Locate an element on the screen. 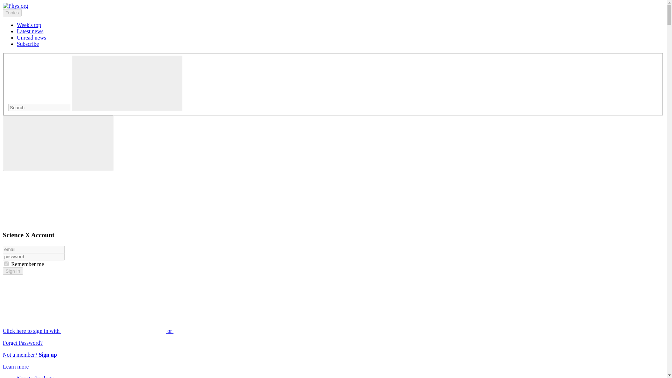 The width and height of the screenshot is (672, 378). Unread news is located at coordinates (31, 37).